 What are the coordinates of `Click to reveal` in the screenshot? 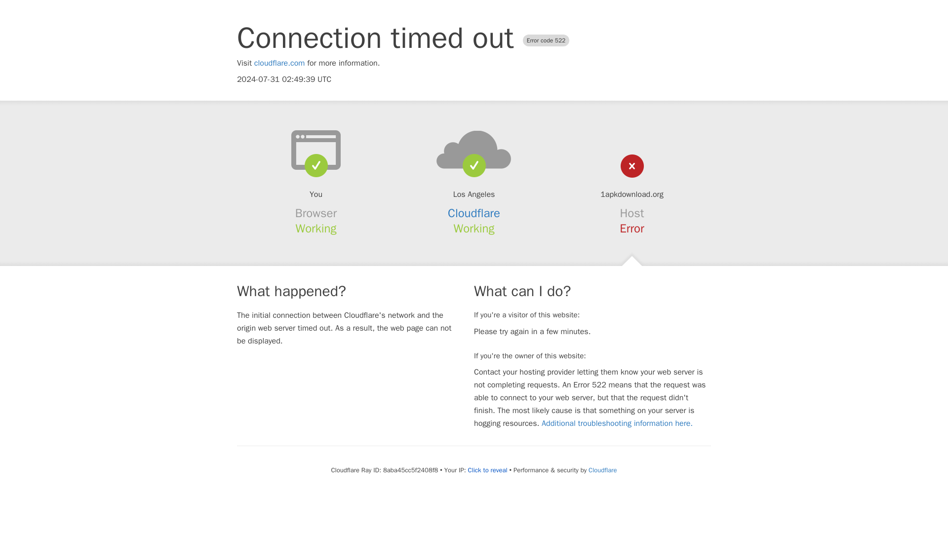 It's located at (488, 470).